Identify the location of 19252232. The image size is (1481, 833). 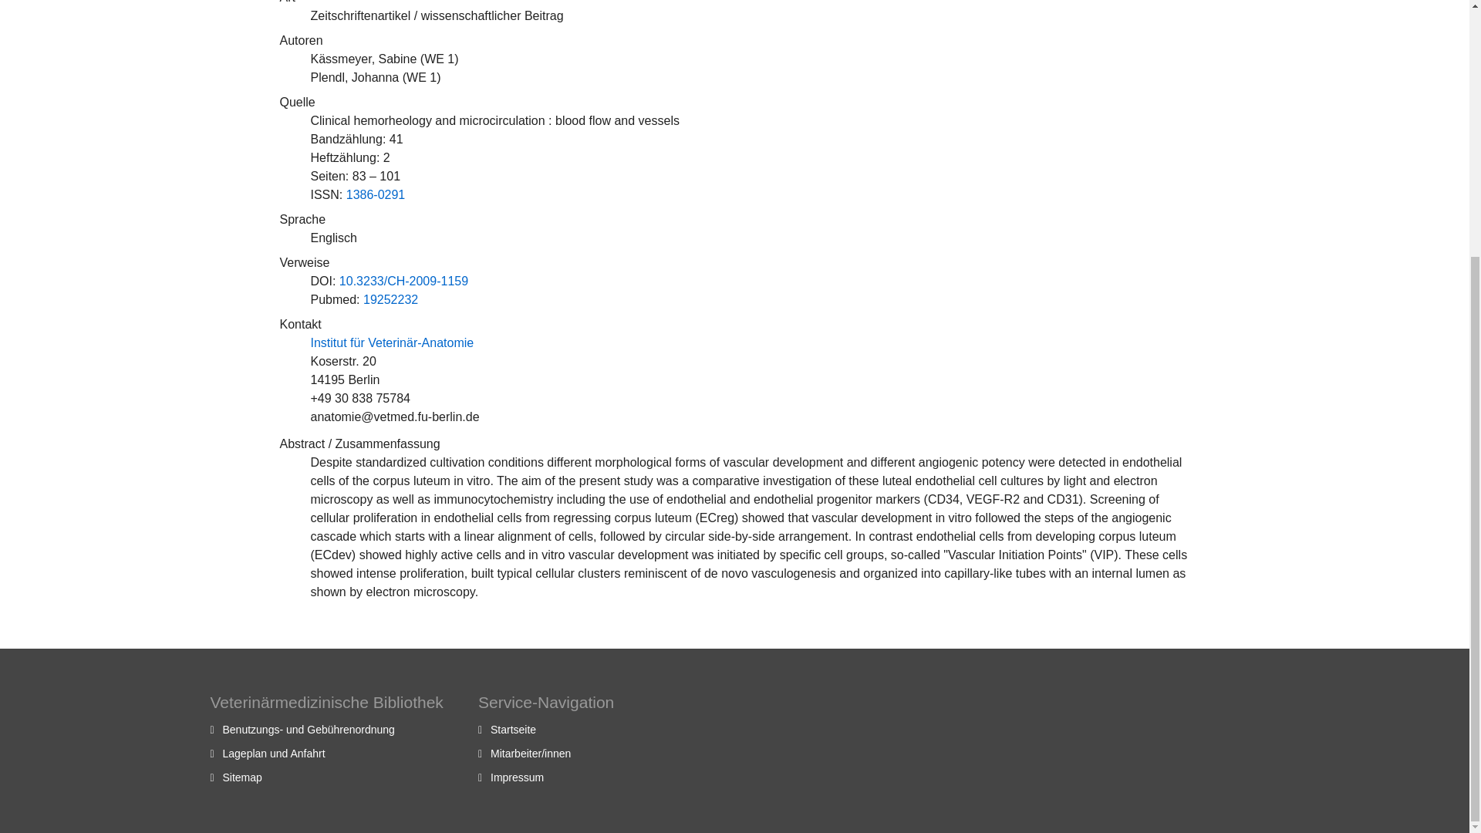
(390, 299).